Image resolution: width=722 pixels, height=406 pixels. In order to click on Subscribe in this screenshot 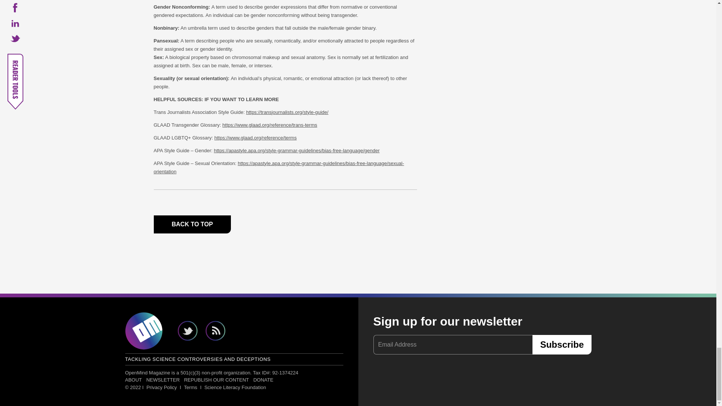, I will do `click(562, 344)`.